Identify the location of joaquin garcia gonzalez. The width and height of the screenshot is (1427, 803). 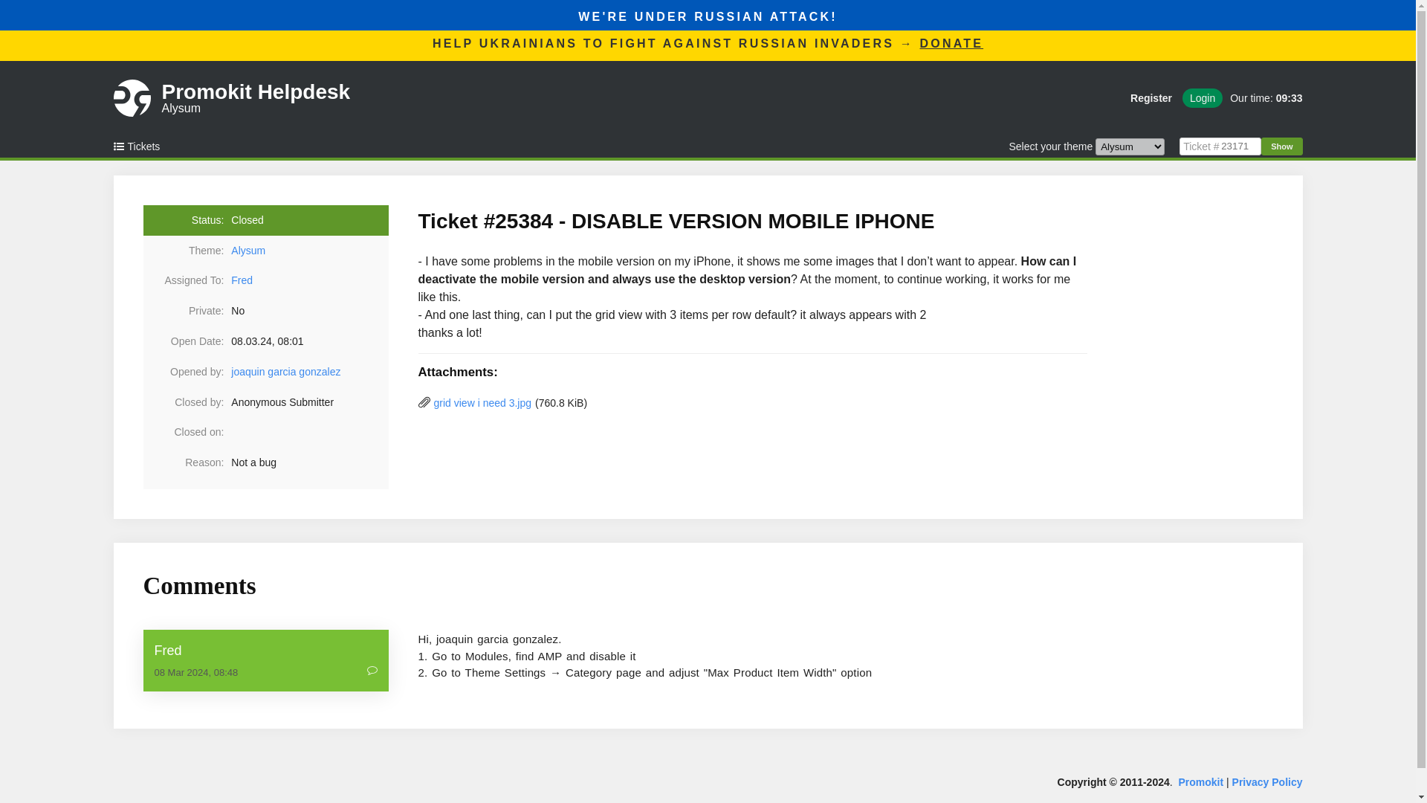
(1262, 97).